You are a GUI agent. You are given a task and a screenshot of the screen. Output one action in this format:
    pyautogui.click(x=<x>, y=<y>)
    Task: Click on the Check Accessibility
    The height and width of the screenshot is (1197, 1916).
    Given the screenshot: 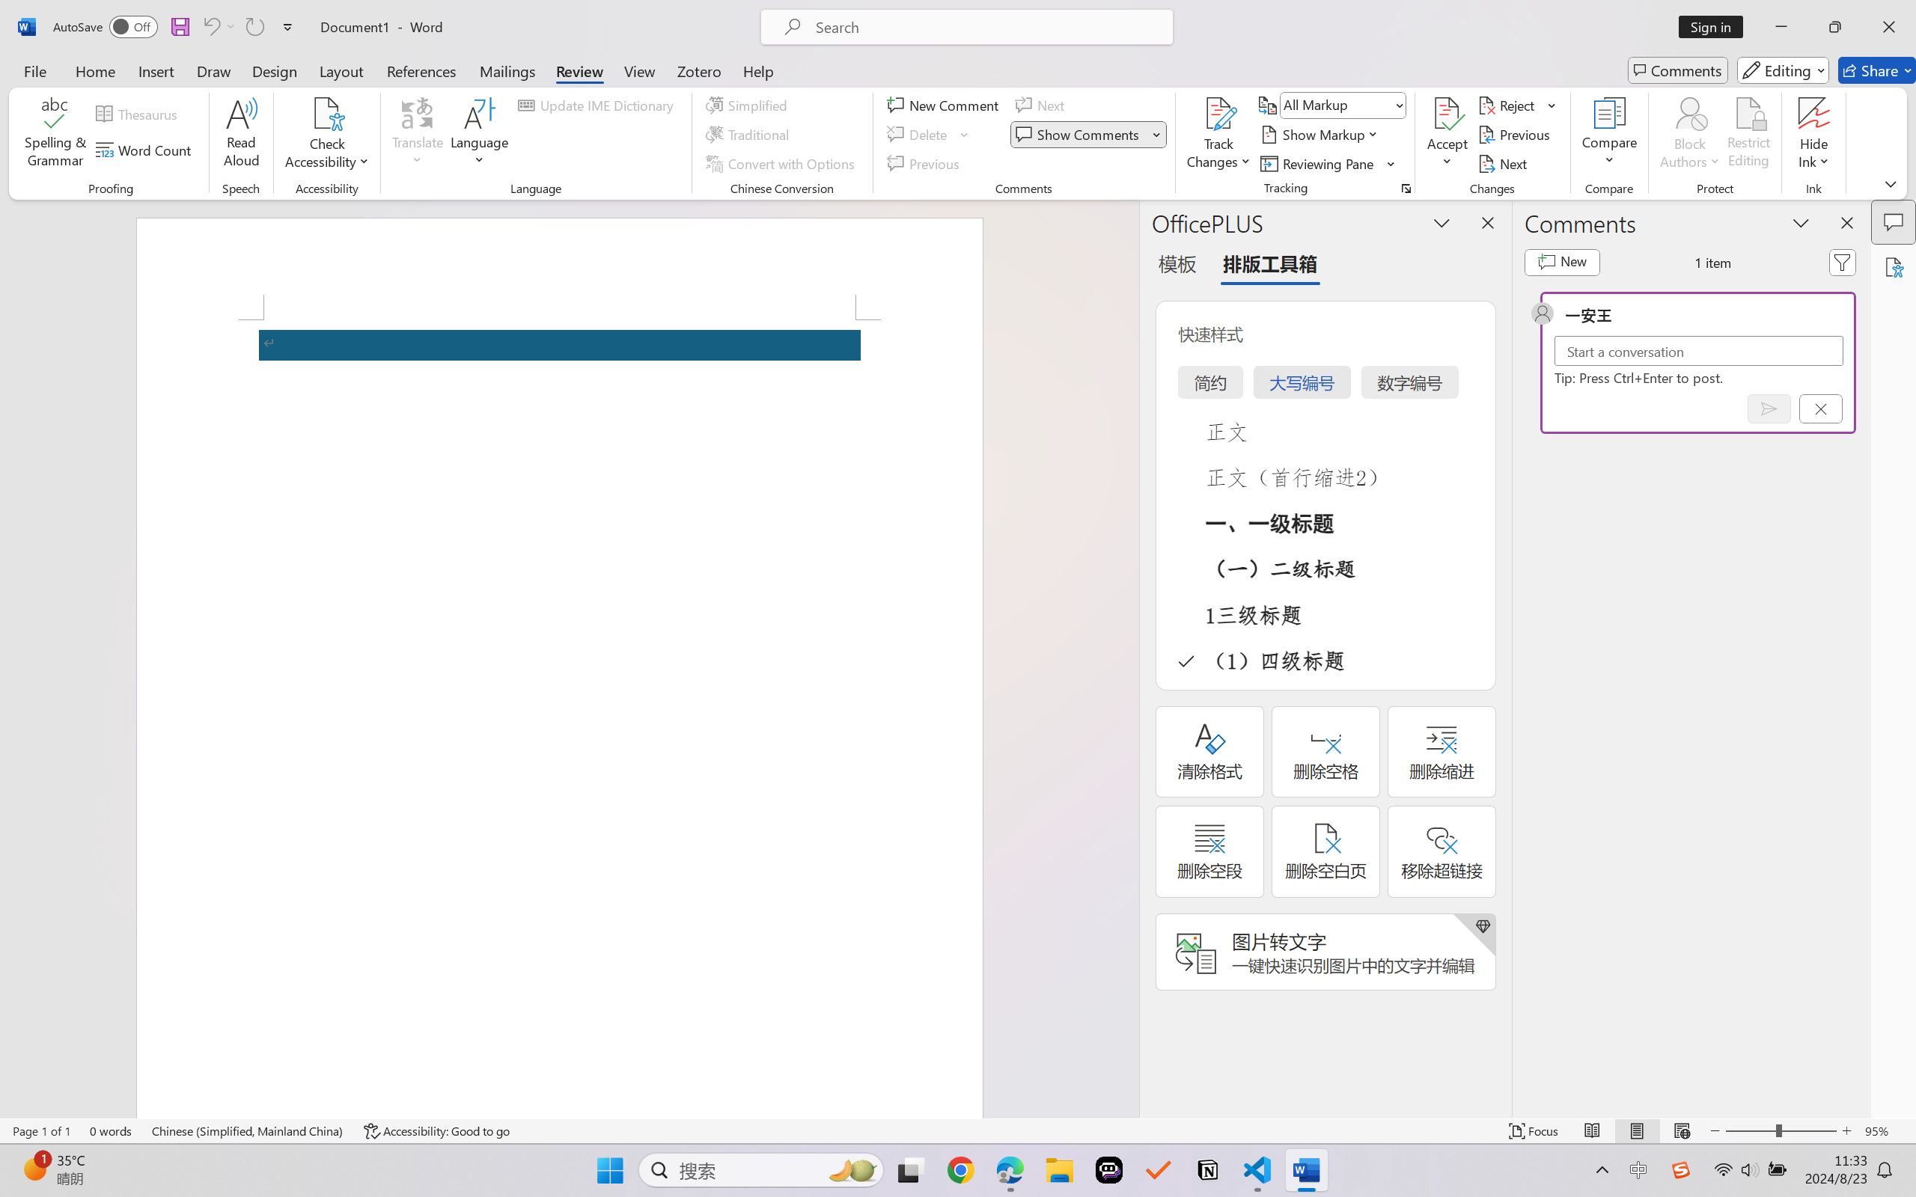 What is the action you would take?
    pyautogui.click(x=327, y=135)
    